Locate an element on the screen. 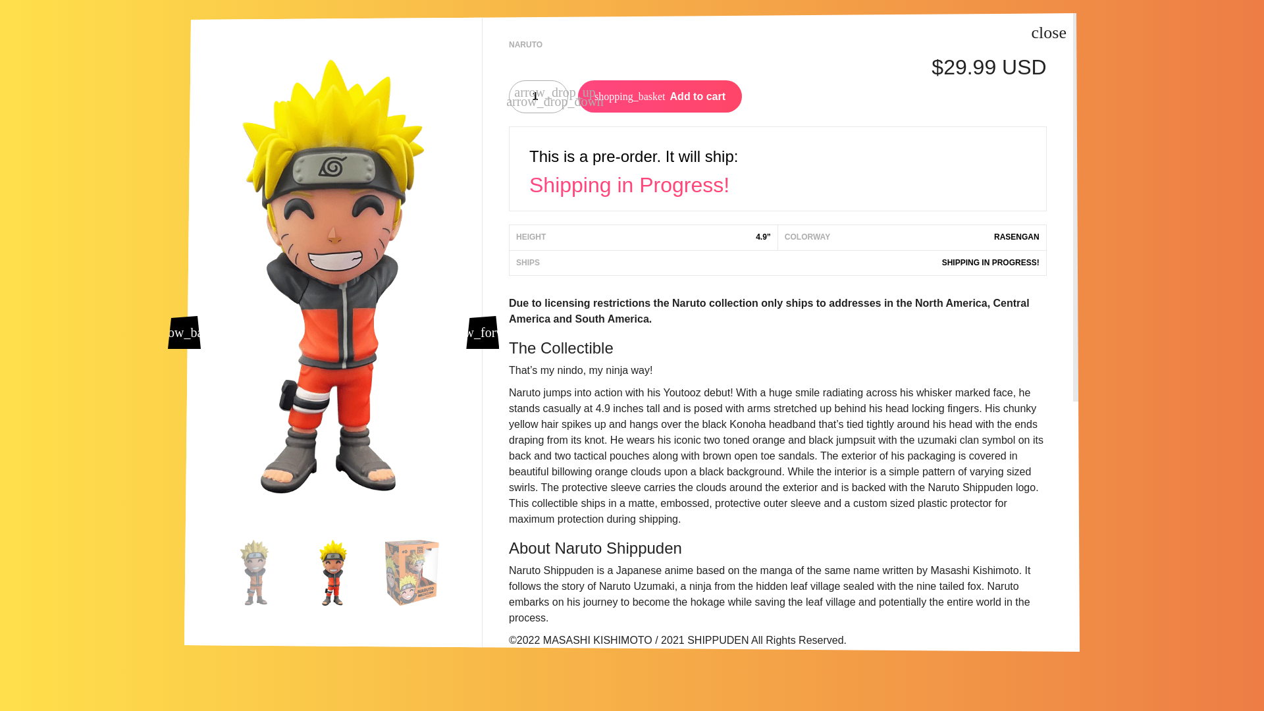 The width and height of the screenshot is (1264, 711). Youtooz on Instagram is located at coordinates (330, 589).